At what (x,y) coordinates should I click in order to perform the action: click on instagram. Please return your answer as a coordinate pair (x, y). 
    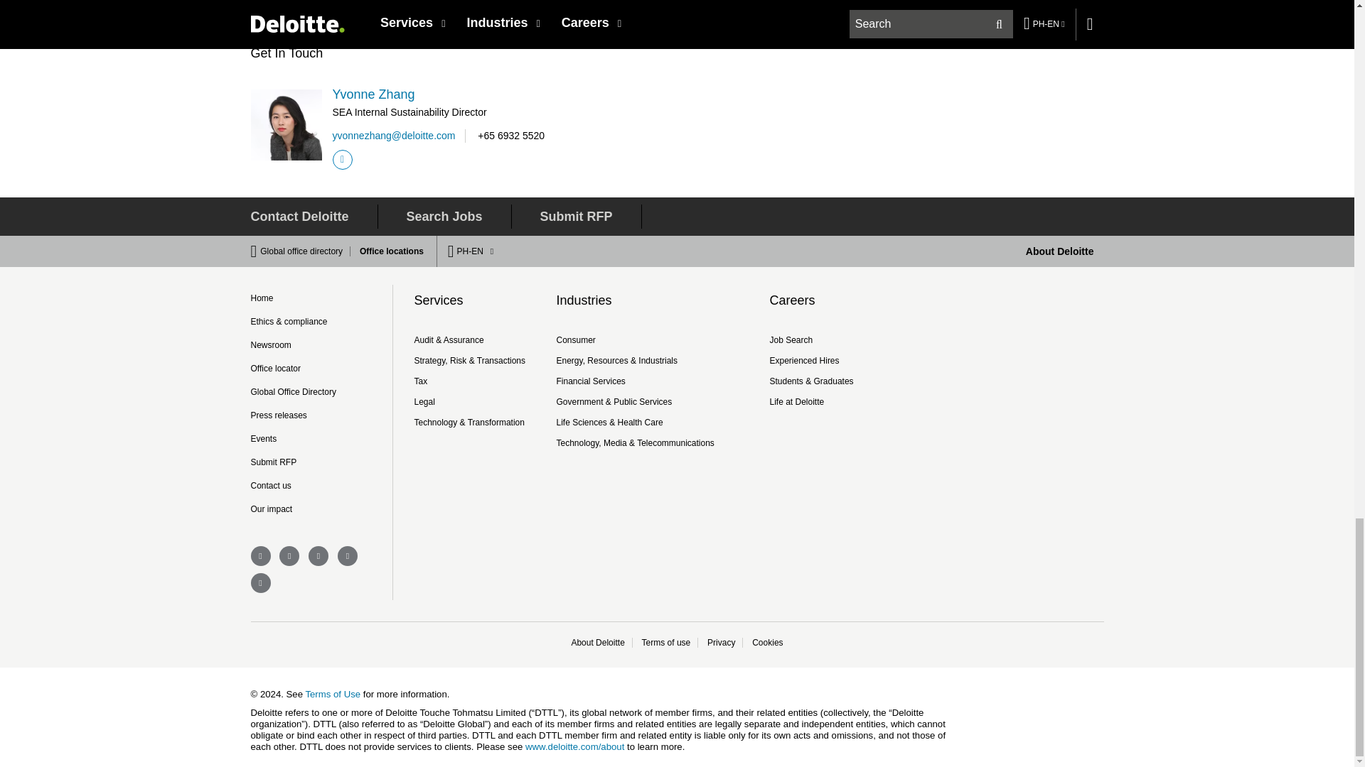
    Looking at the image, I should click on (318, 555).